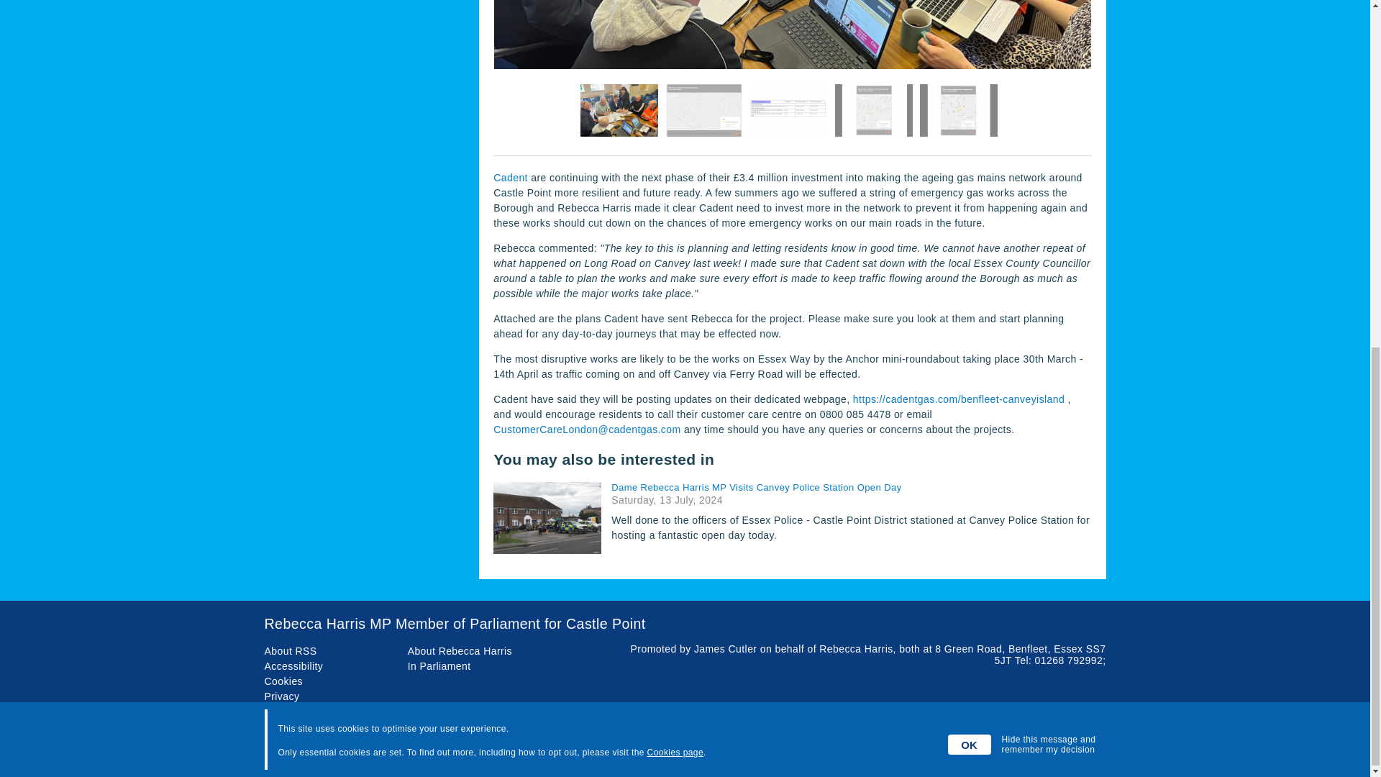 This screenshot has width=1381, height=777. Describe the element at coordinates (675, 125) in the screenshot. I see `Cookies page` at that location.